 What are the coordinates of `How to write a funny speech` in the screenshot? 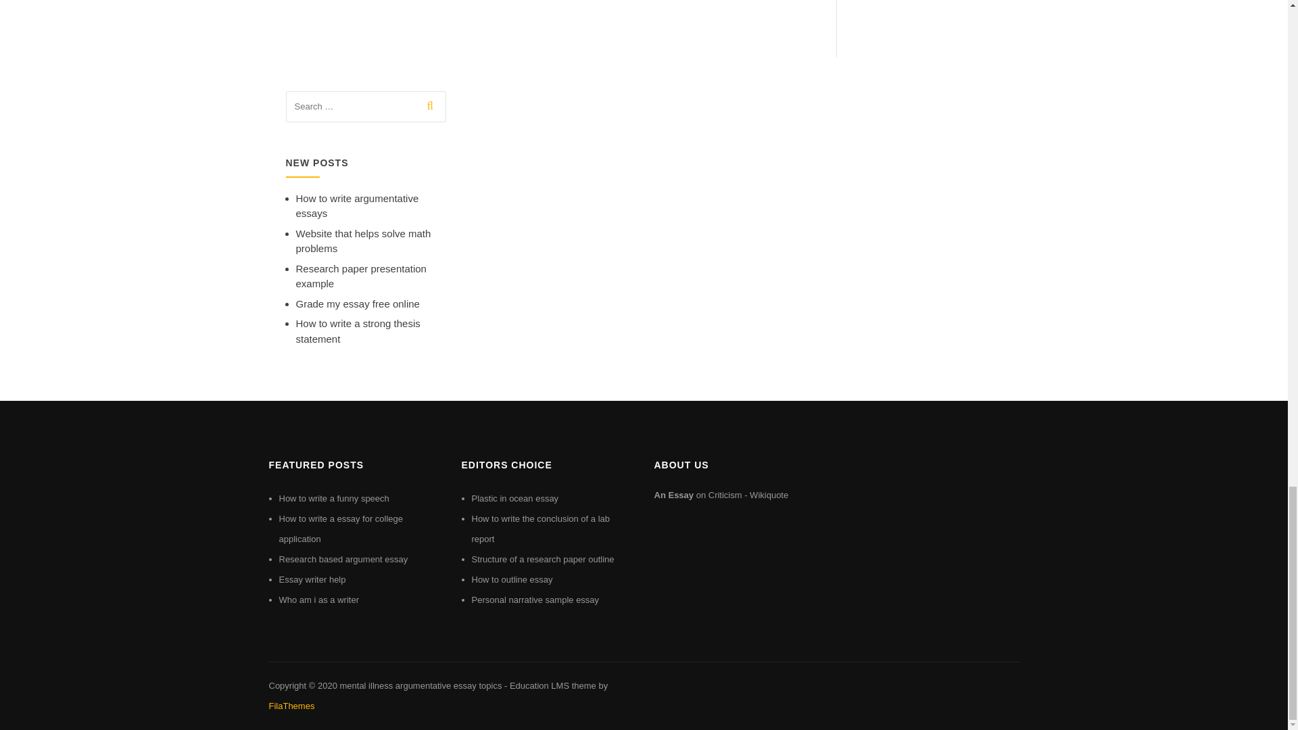 It's located at (333, 499).